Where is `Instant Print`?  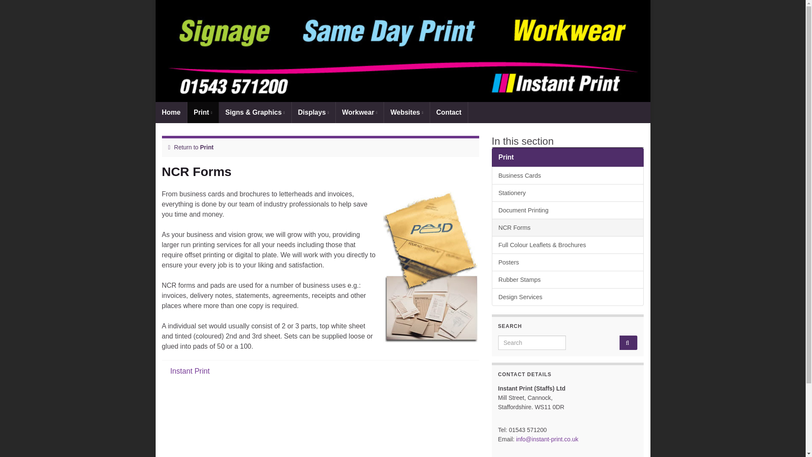 Instant Print is located at coordinates (189, 371).